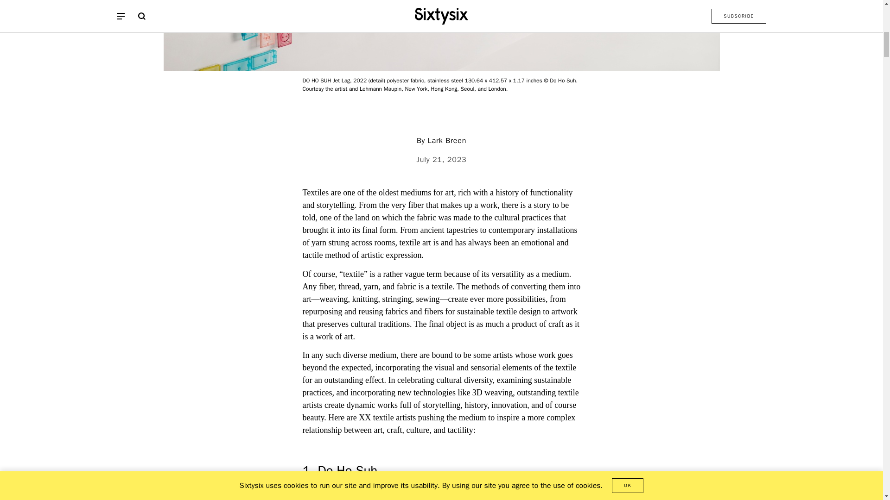  I want to click on Lark Breen, so click(447, 141).